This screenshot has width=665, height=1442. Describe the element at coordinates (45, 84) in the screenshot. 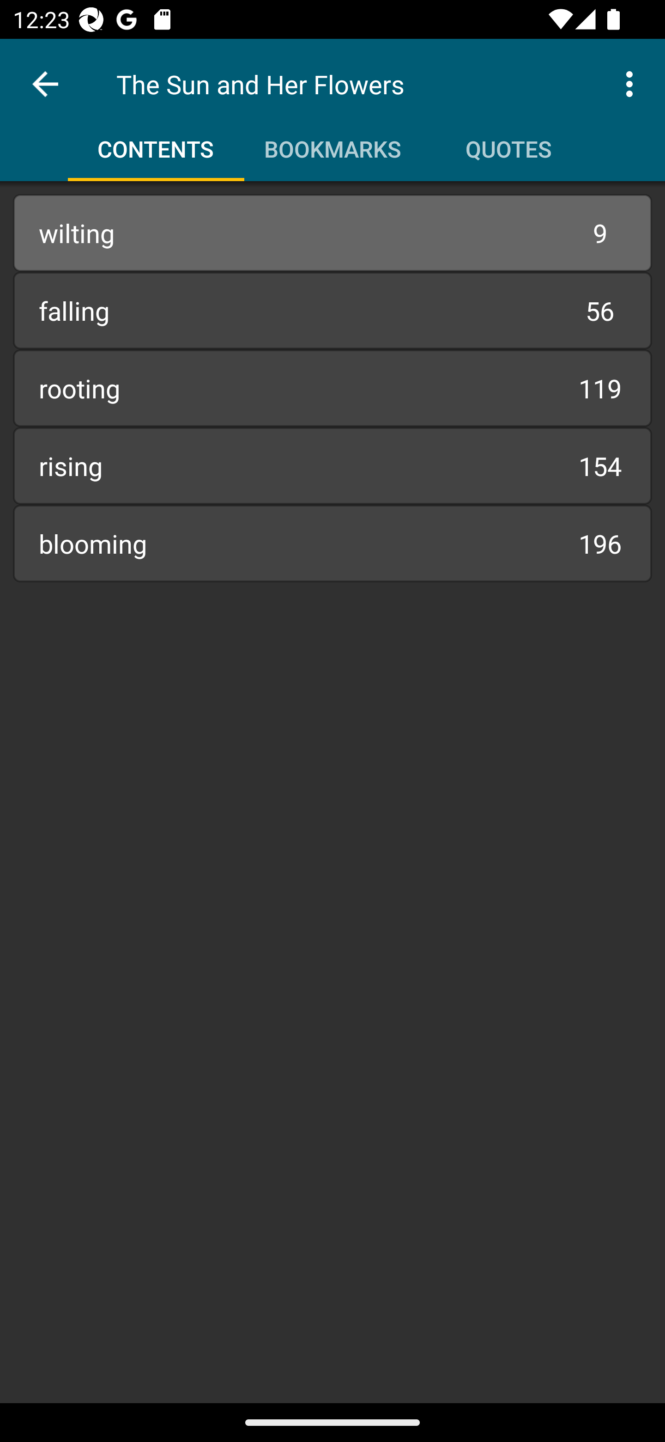

I see `Back` at that location.